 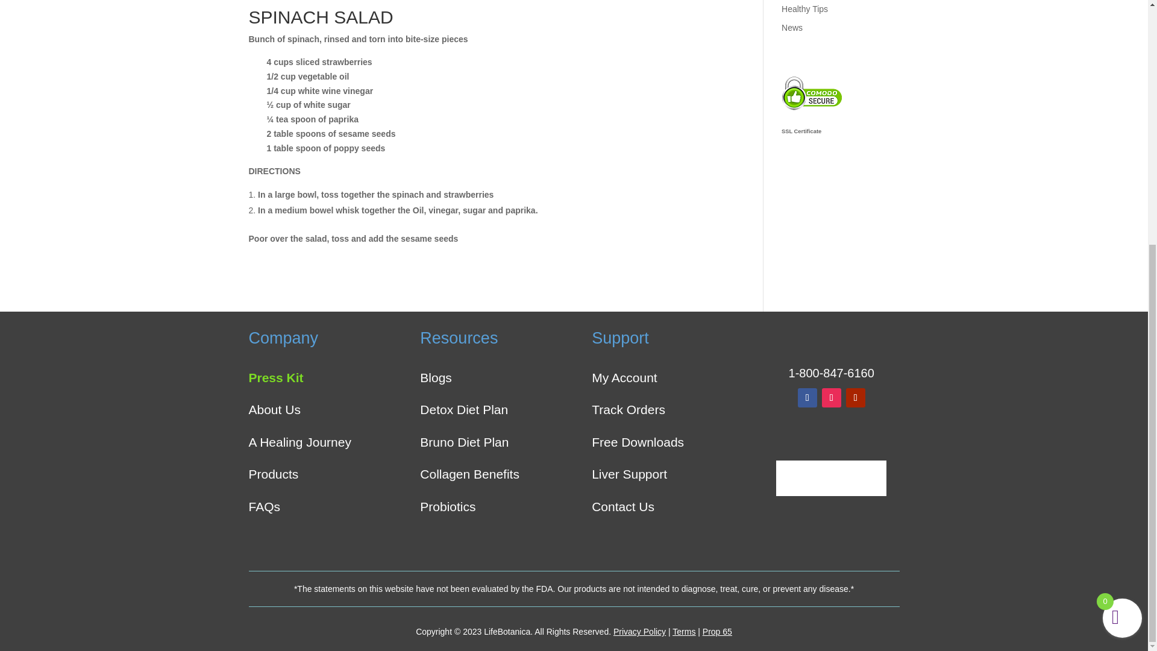 I want to click on Follow on Youtube, so click(x=856, y=398).